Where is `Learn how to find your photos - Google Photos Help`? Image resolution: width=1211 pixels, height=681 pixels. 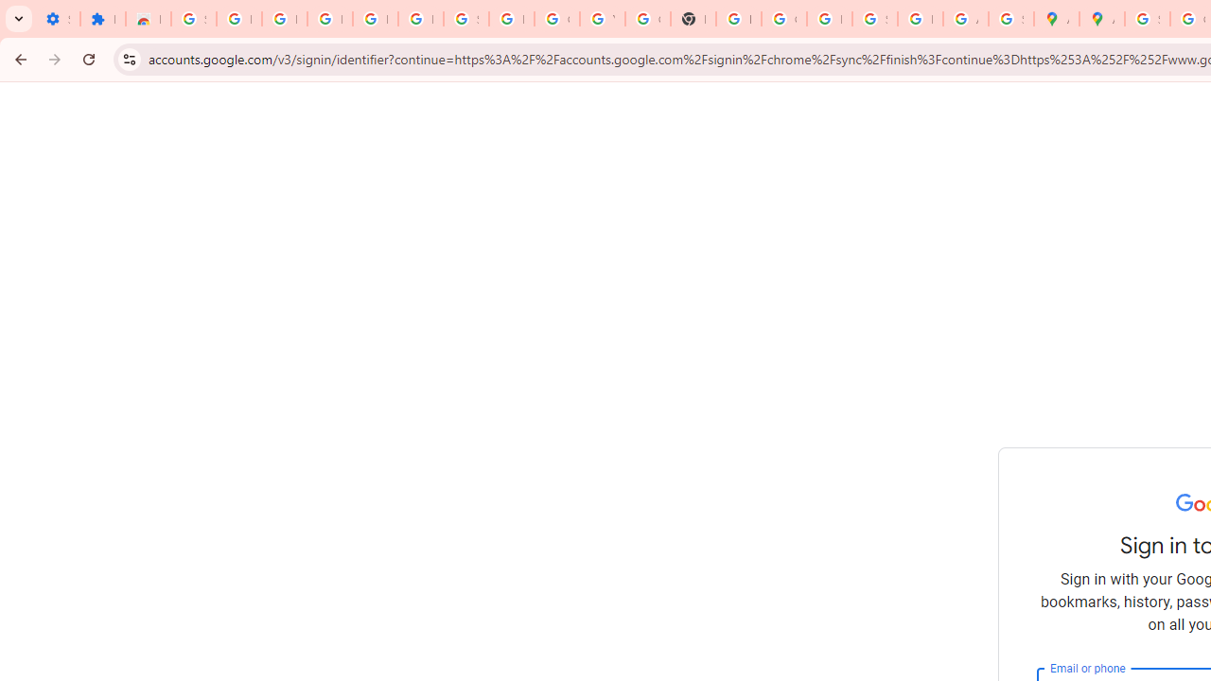 Learn how to find your photos - Google Photos Help is located at coordinates (375, 19).